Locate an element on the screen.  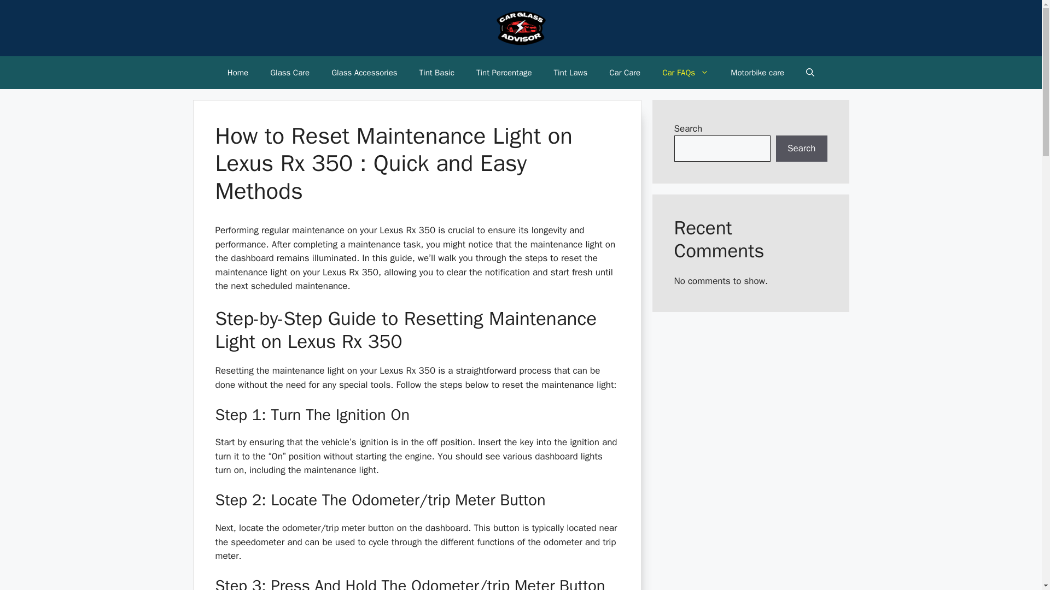
Car Care is located at coordinates (625, 72).